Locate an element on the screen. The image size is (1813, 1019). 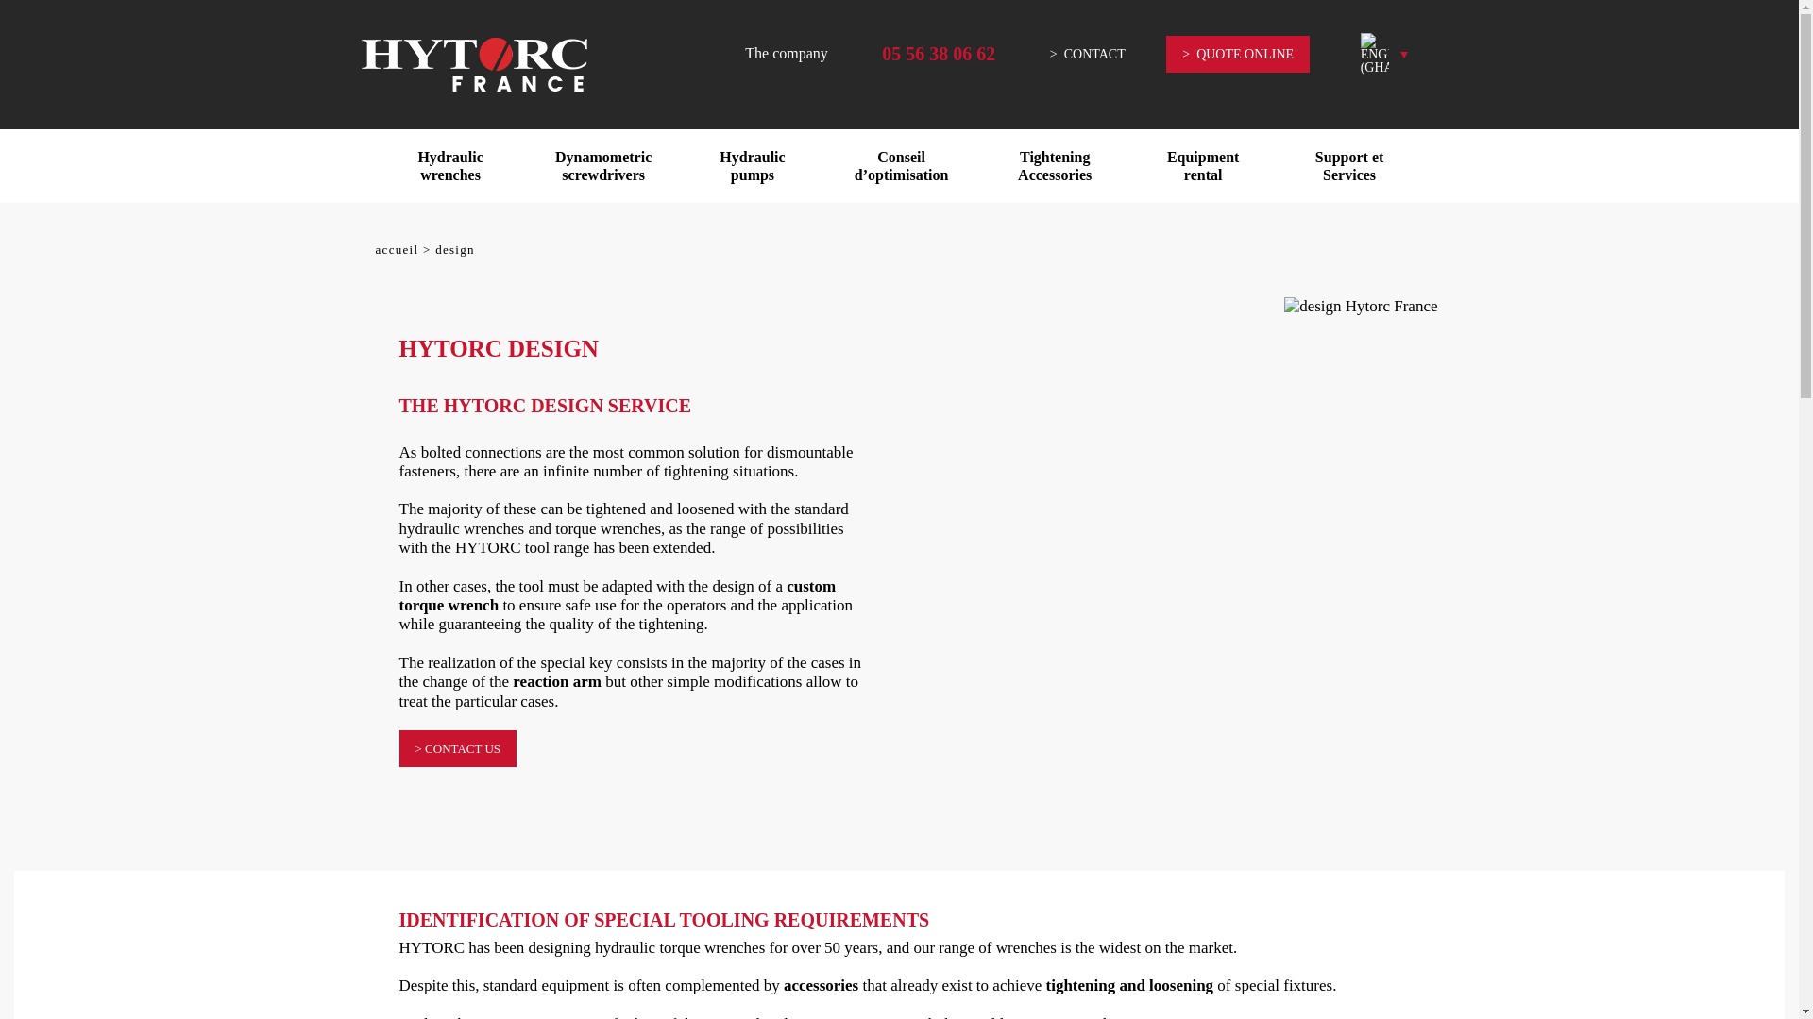
Support et Services is located at coordinates (1349, 166).